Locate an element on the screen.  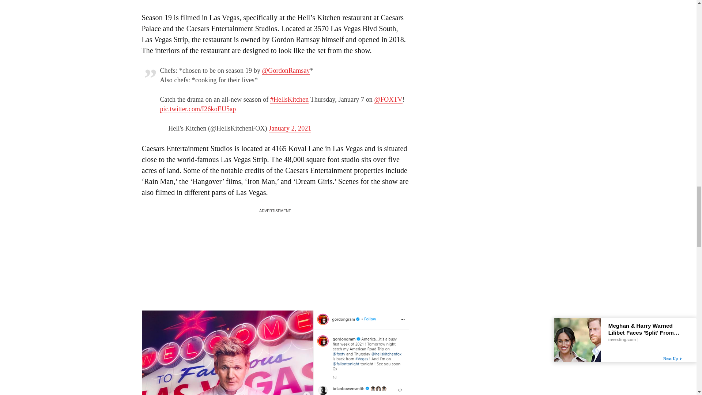
January 2, 2021 is located at coordinates (290, 128).